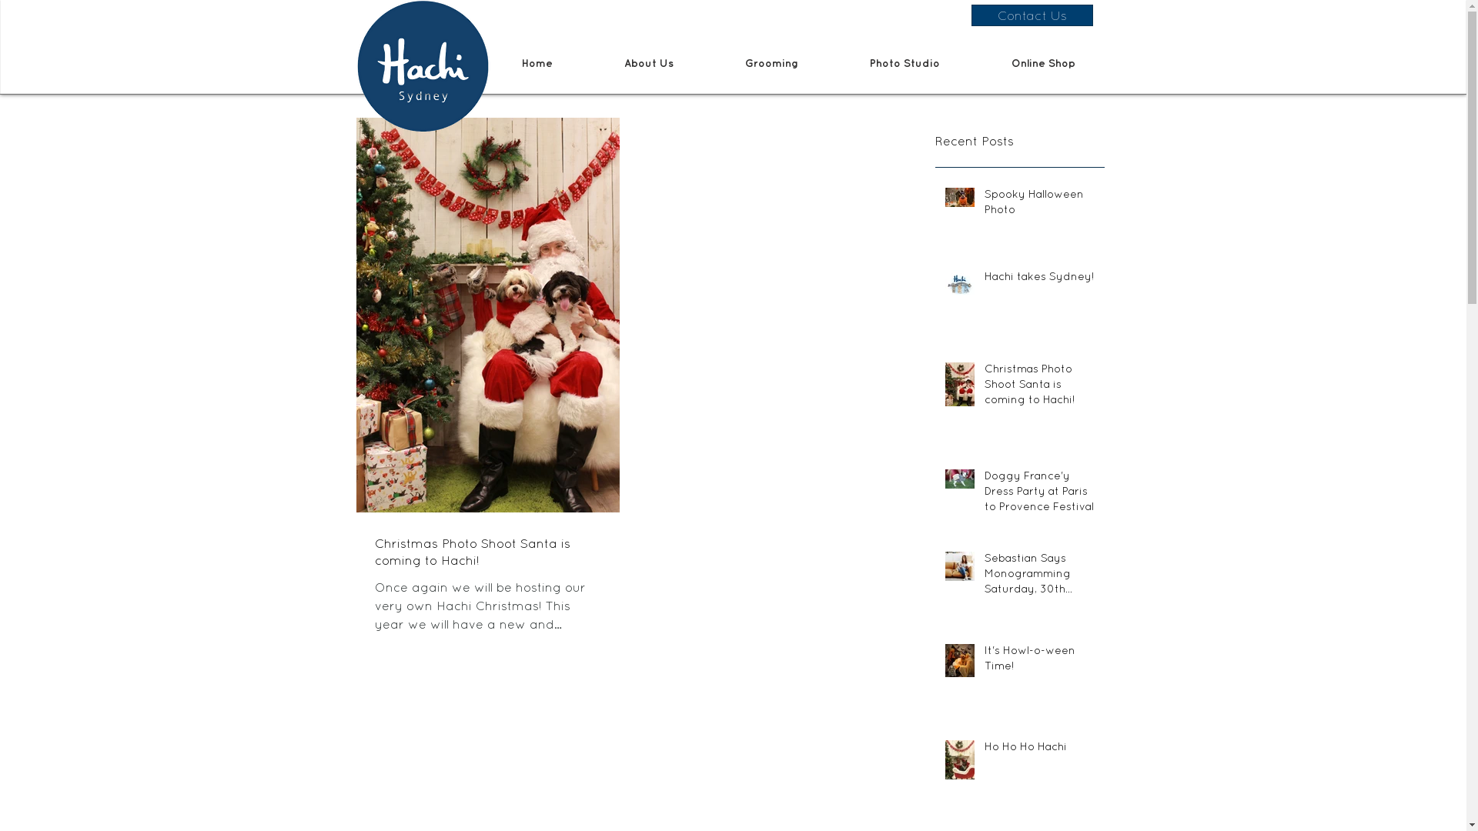  I want to click on Christmas Photo Shoot Santa is coming to Hachi!, so click(1039, 388).